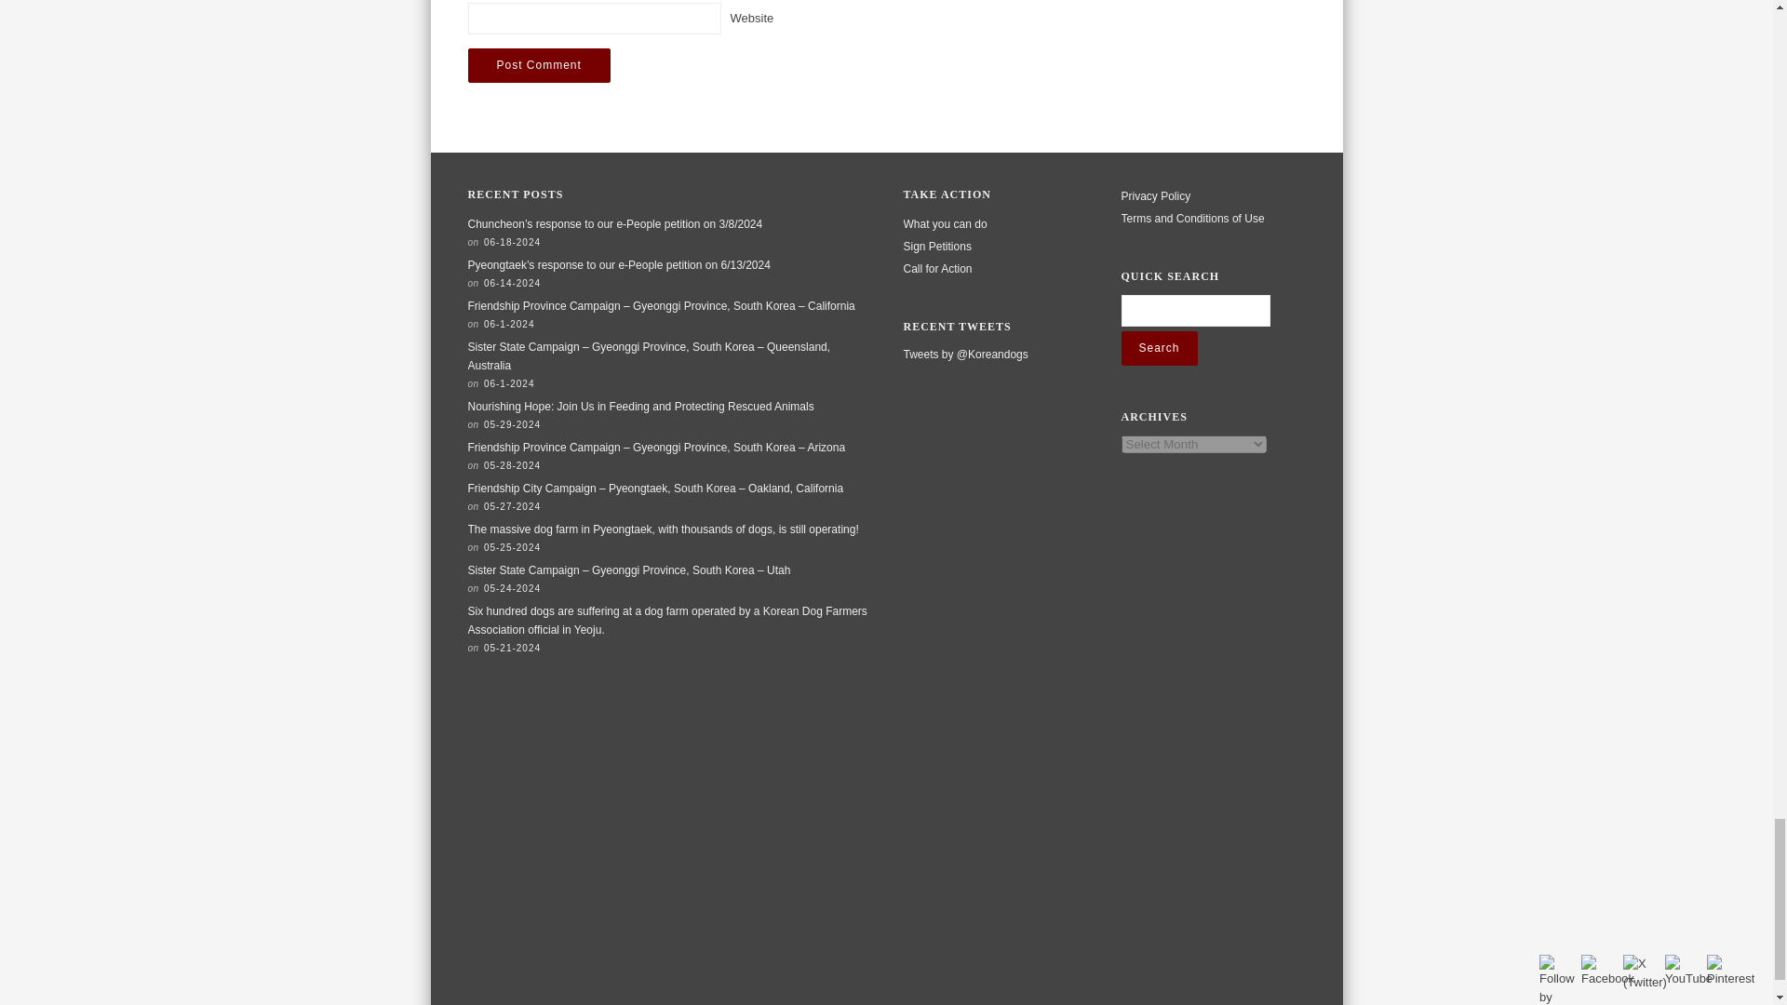  Describe the element at coordinates (512, 242) in the screenshot. I see `Tuesday, June 18th, 2024, 11:54 pm` at that location.